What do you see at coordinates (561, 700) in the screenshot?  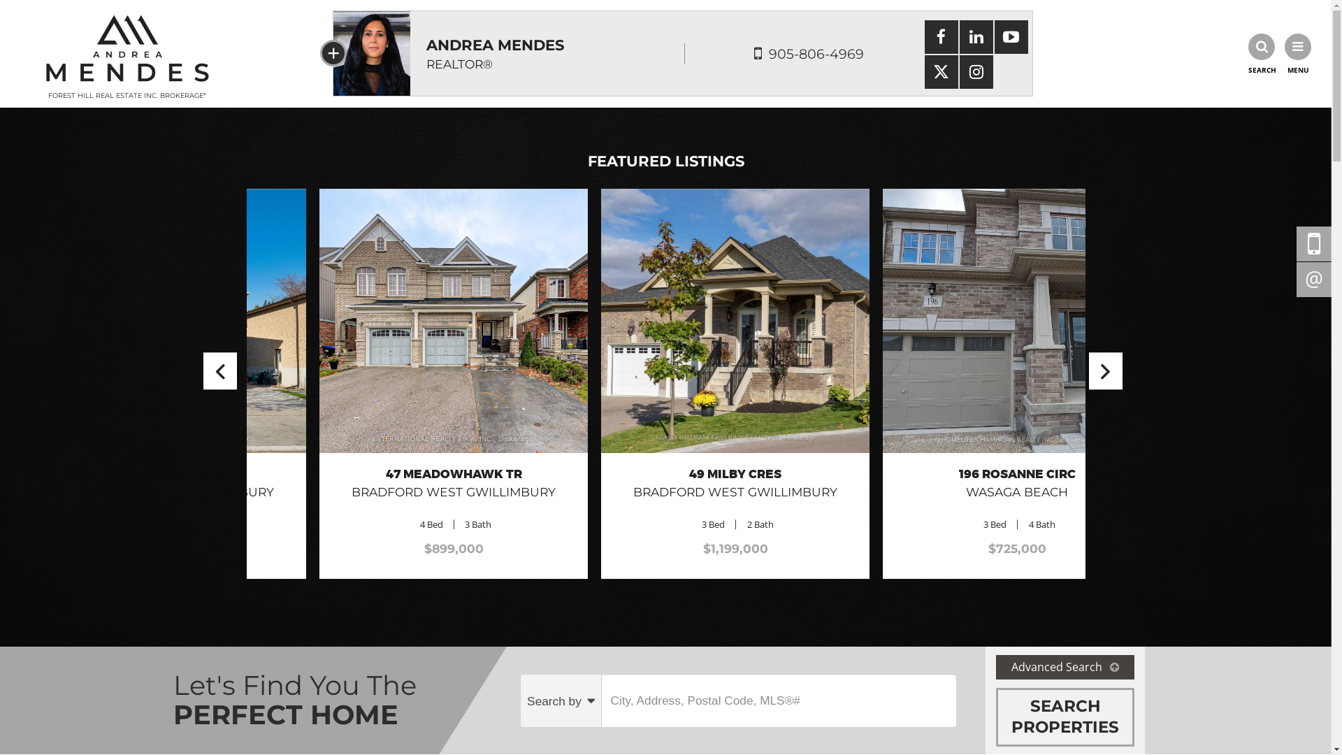 I see `Search by` at bounding box center [561, 700].